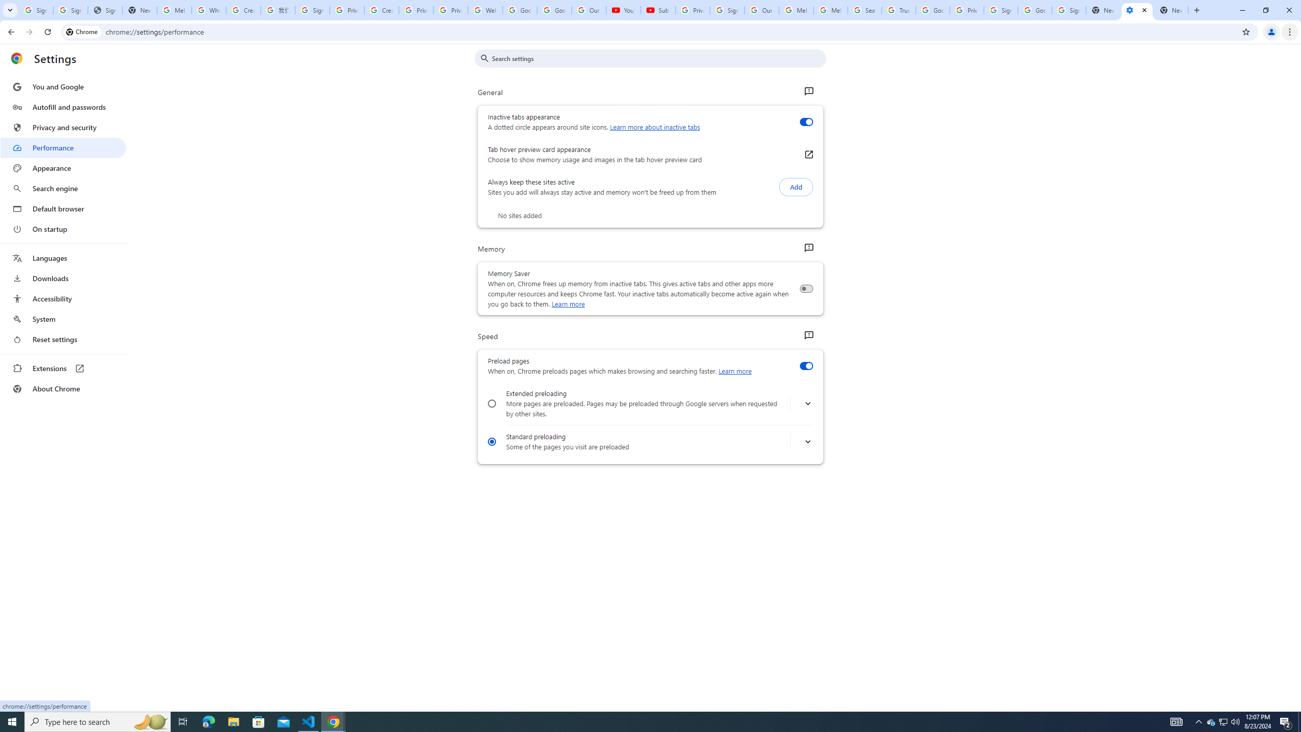 Image resolution: width=1301 pixels, height=732 pixels. What do you see at coordinates (105, 10) in the screenshot?
I see `Sign In - USA TODAY` at bounding box center [105, 10].